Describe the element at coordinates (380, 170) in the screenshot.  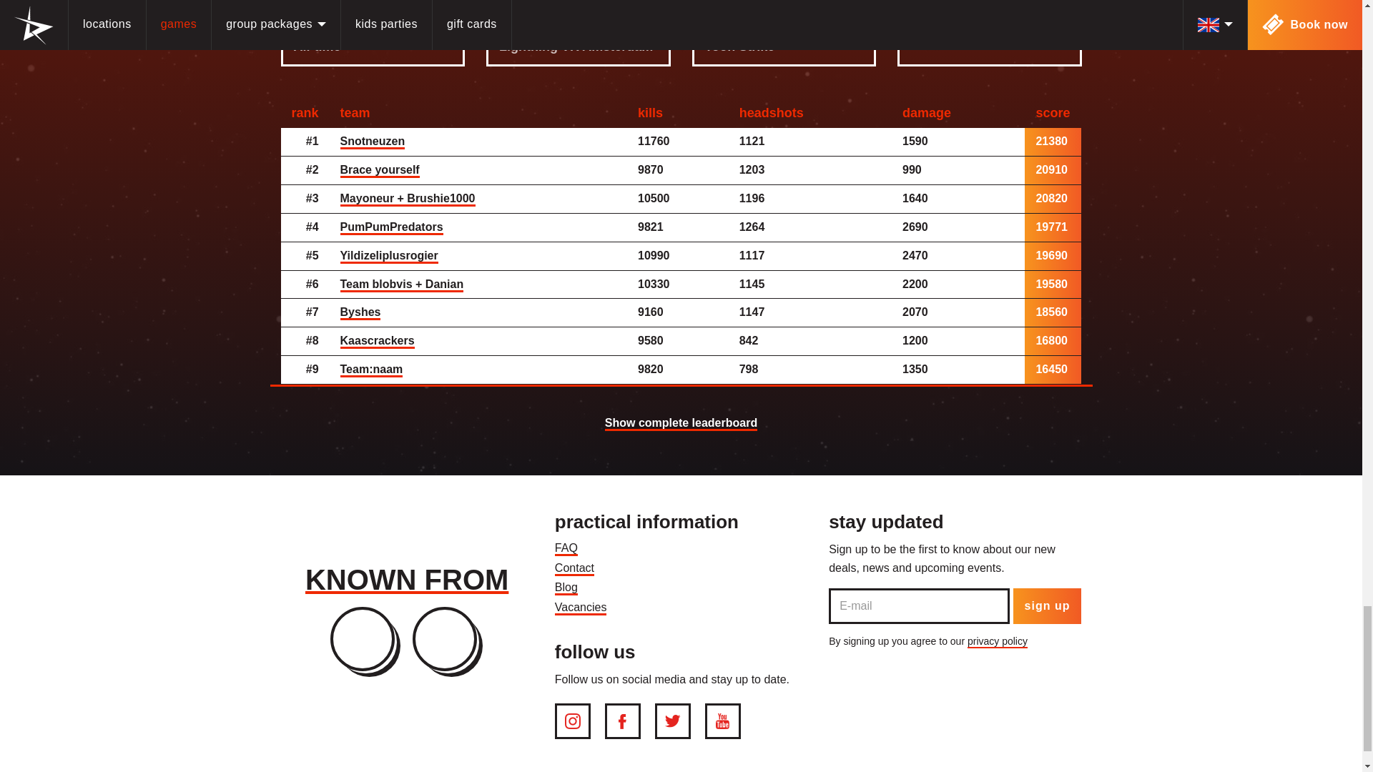
I see `Brace yourself` at that location.